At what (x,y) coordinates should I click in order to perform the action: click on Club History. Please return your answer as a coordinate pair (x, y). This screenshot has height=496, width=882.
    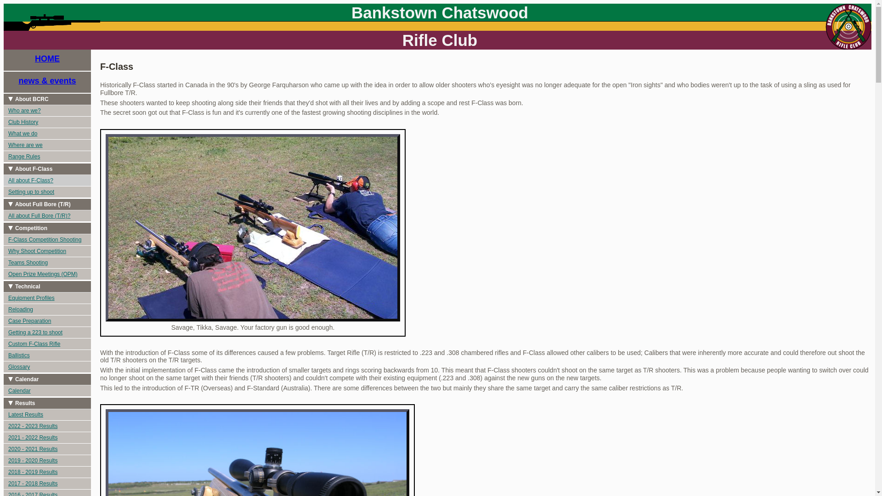
    Looking at the image, I should click on (47, 122).